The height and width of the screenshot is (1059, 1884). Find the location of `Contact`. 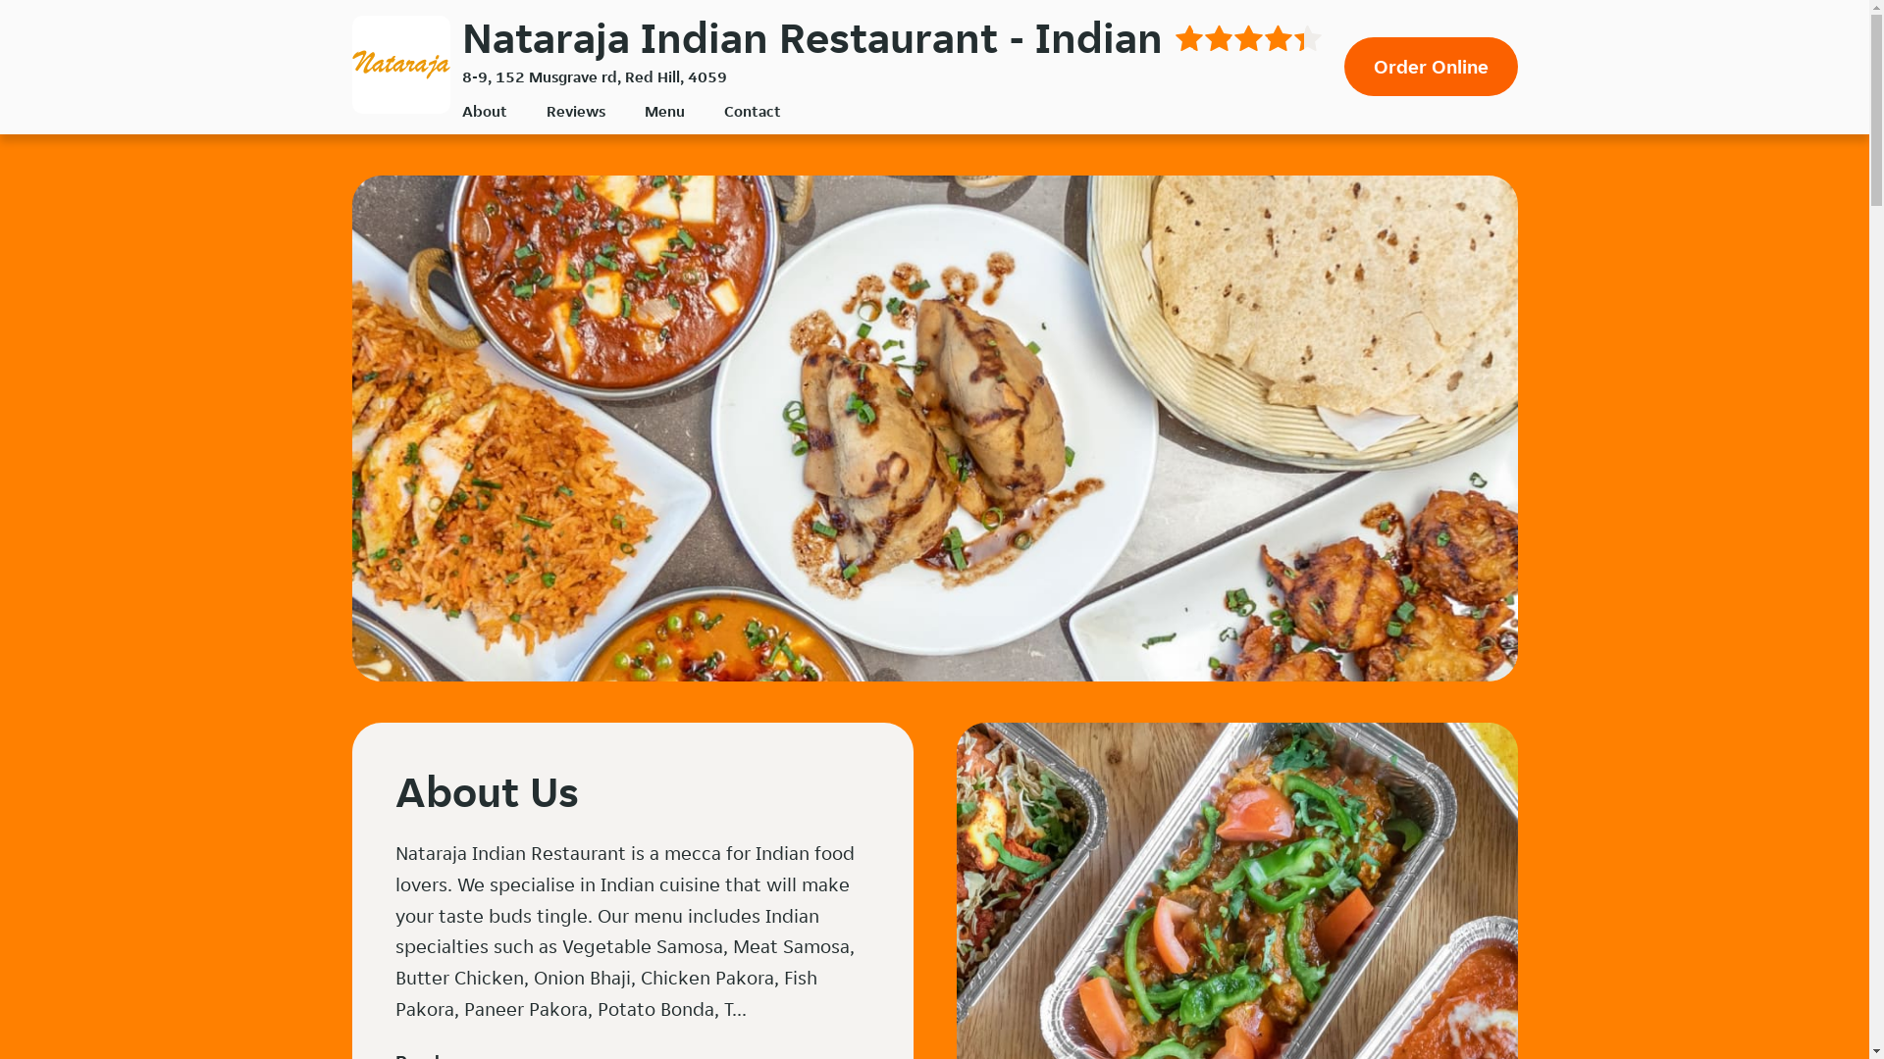

Contact is located at coordinates (753, 112).